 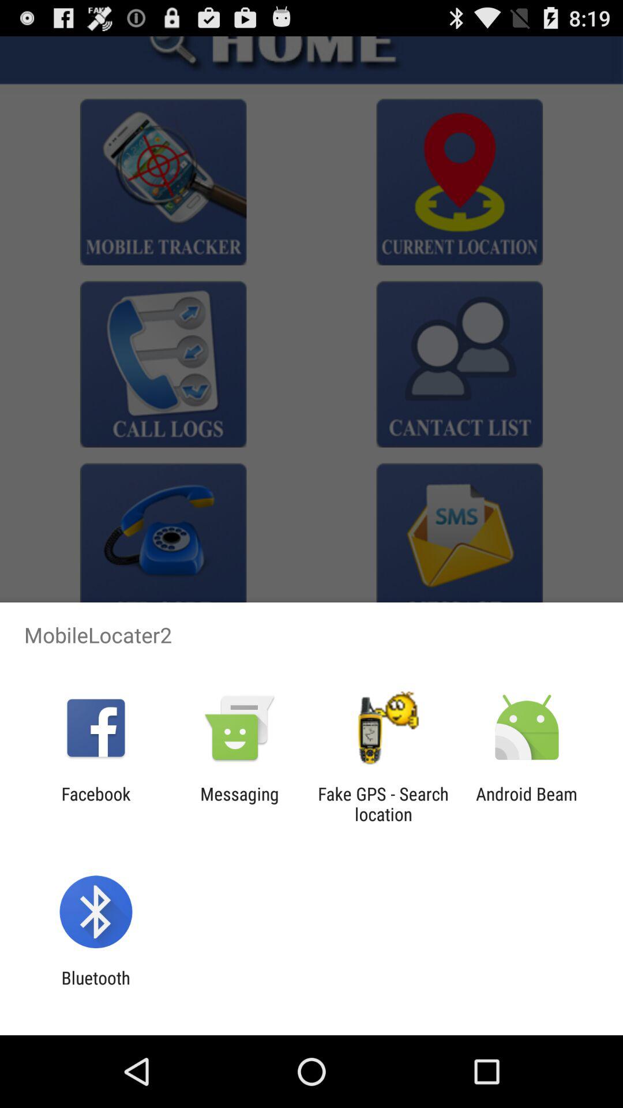 What do you see at coordinates (96, 804) in the screenshot?
I see `turn off facebook` at bounding box center [96, 804].